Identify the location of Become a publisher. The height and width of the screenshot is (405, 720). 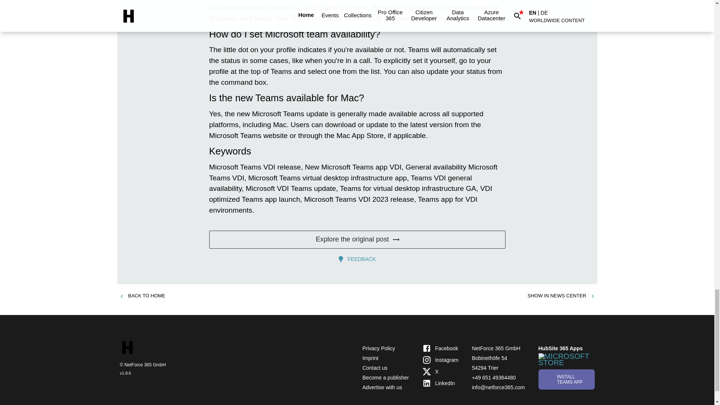
(385, 378).